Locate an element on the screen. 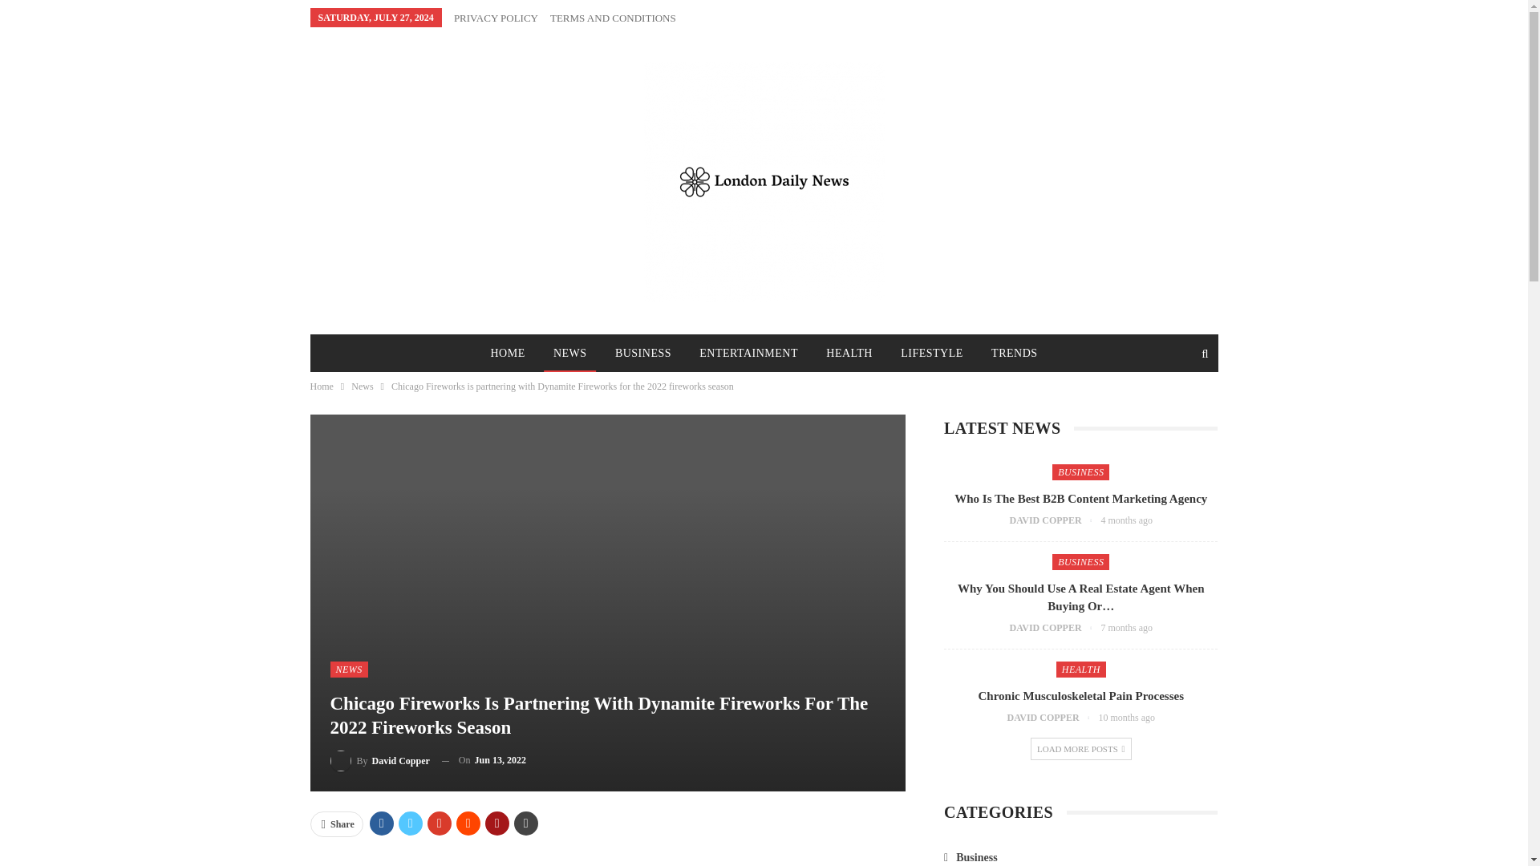 Image resolution: width=1540 pixels, height=866 pixels. LIFESTYLE is located at coordinates (932, 353).